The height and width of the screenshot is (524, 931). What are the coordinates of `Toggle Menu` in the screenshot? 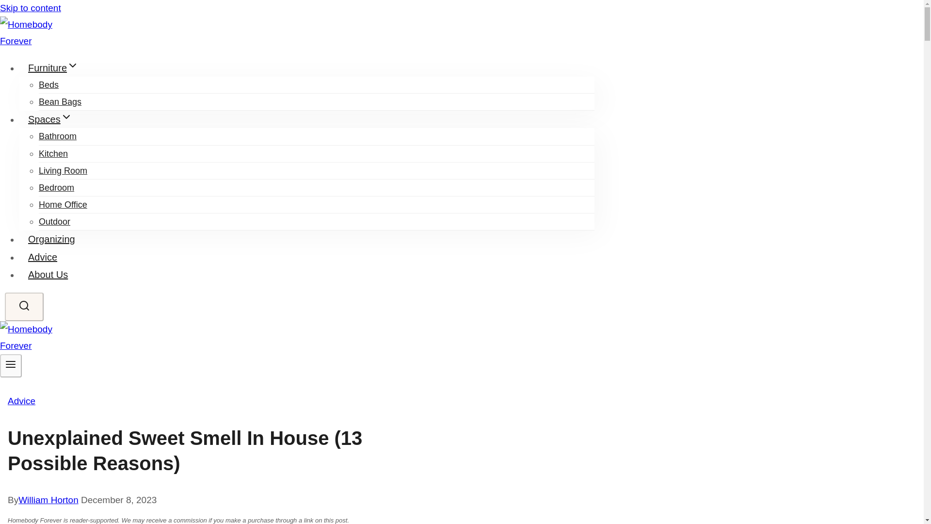 It's located at (11, 364).